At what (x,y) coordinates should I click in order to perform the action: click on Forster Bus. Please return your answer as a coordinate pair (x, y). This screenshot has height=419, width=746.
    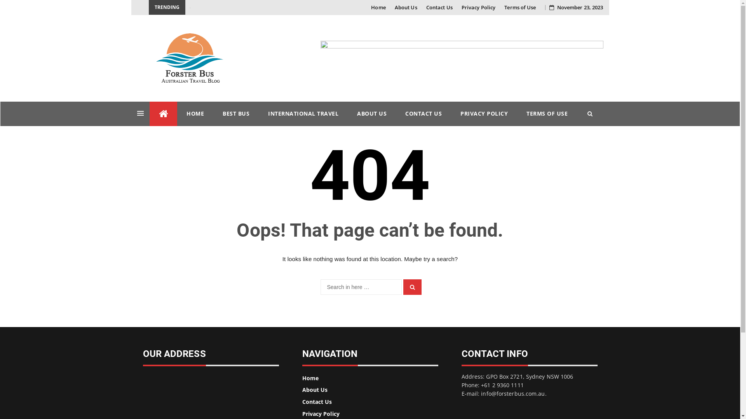
    Looking at the image, I should click on (163, 114).